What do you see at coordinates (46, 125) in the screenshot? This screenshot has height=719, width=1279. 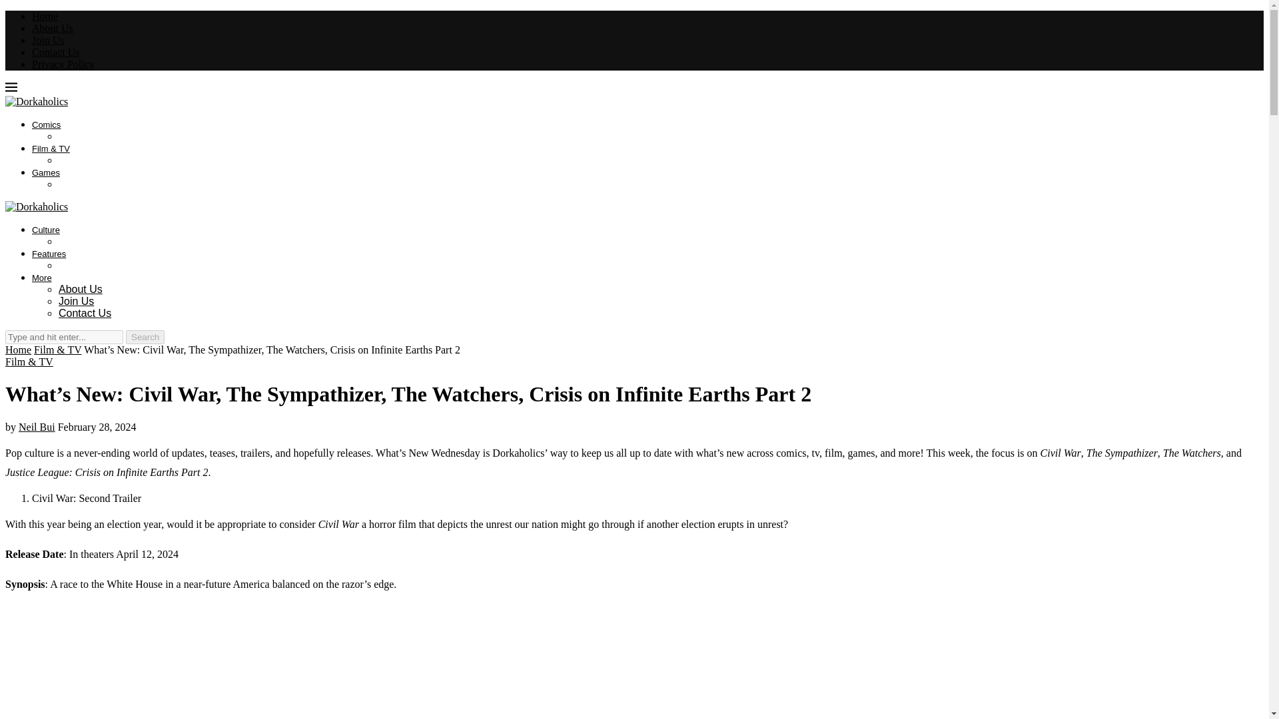 I see `Comics` at bounding box center [46, 125].